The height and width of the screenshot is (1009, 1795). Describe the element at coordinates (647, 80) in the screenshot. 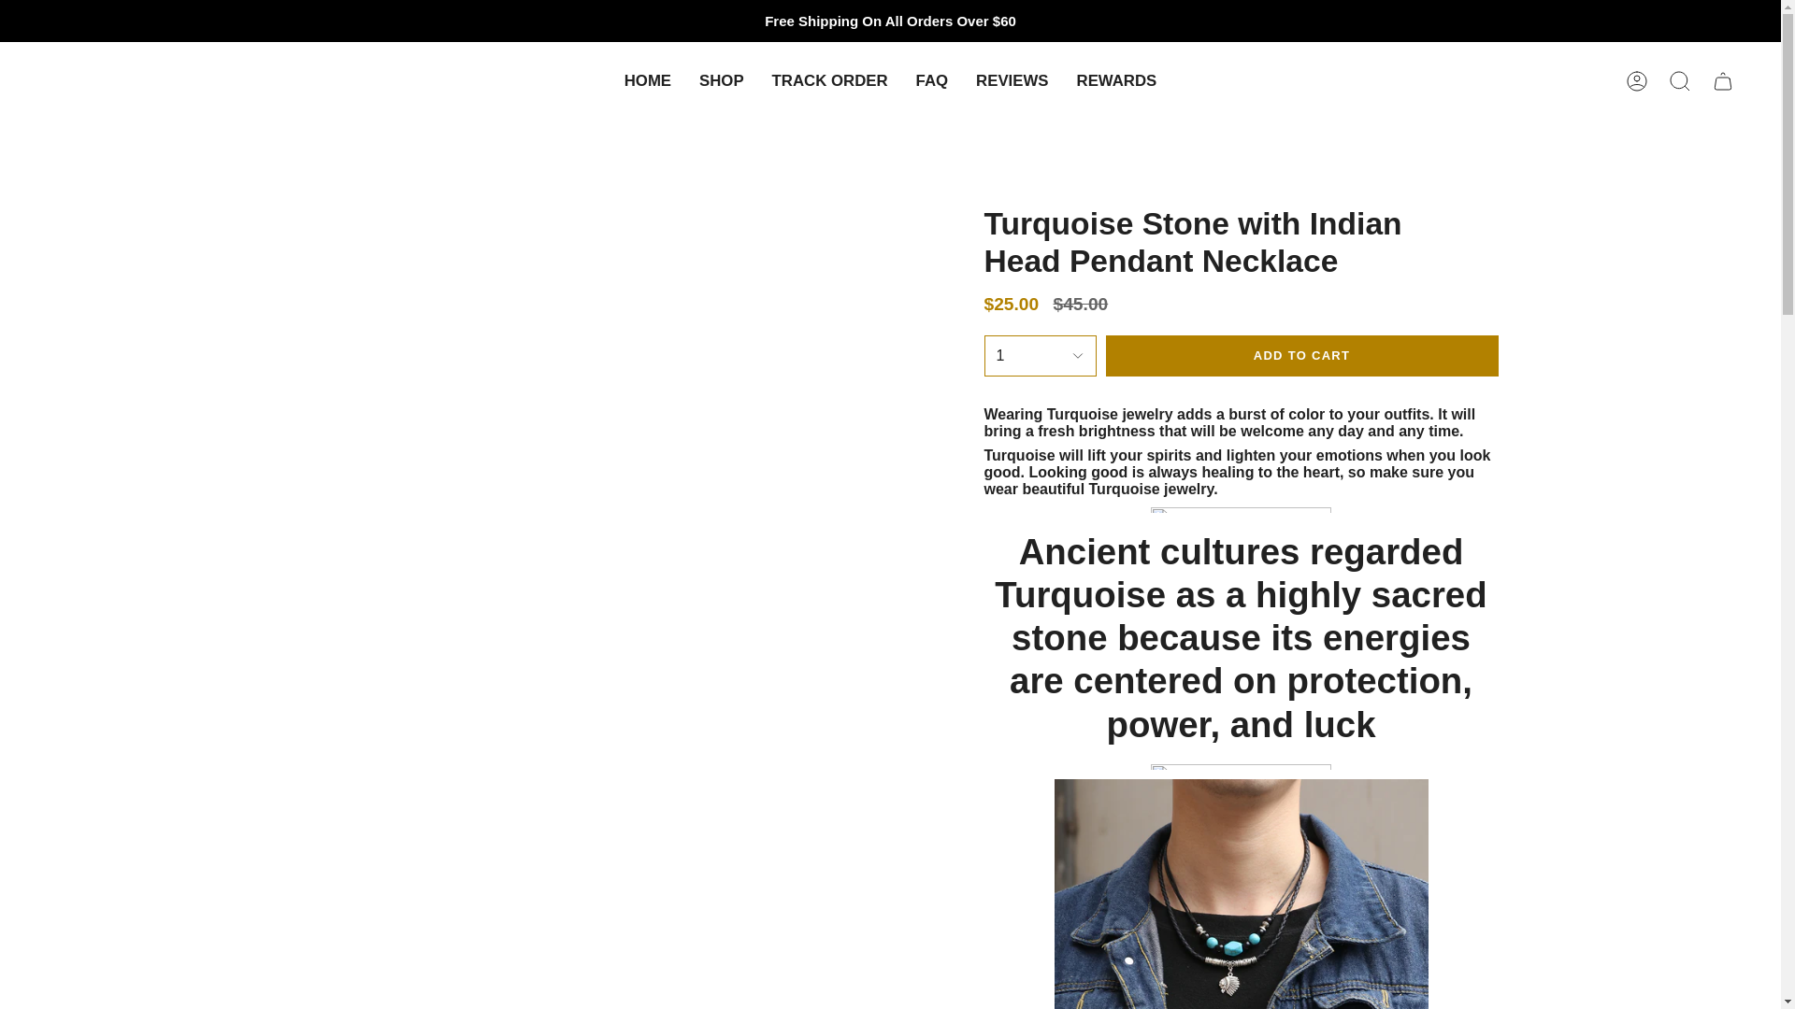

I see `HOME` at that location.